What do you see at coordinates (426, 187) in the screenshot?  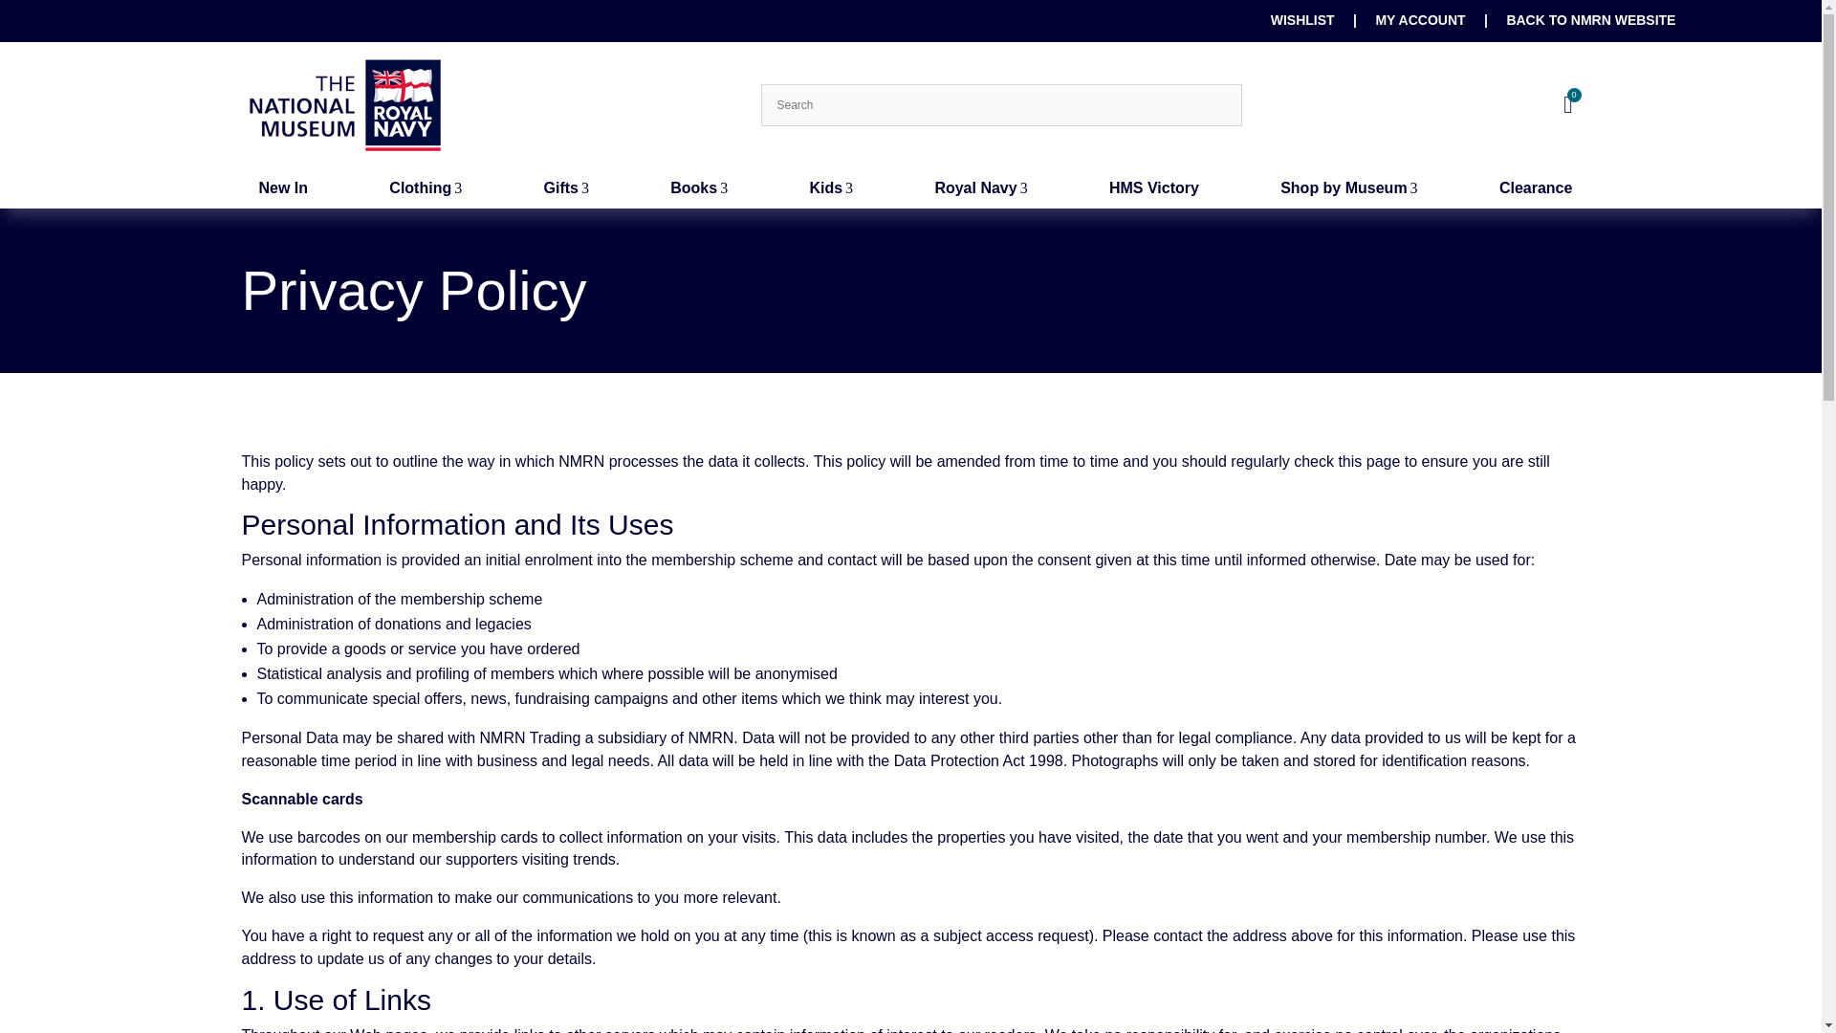 I see `WISHLIST` at bounding box center [426, 187].